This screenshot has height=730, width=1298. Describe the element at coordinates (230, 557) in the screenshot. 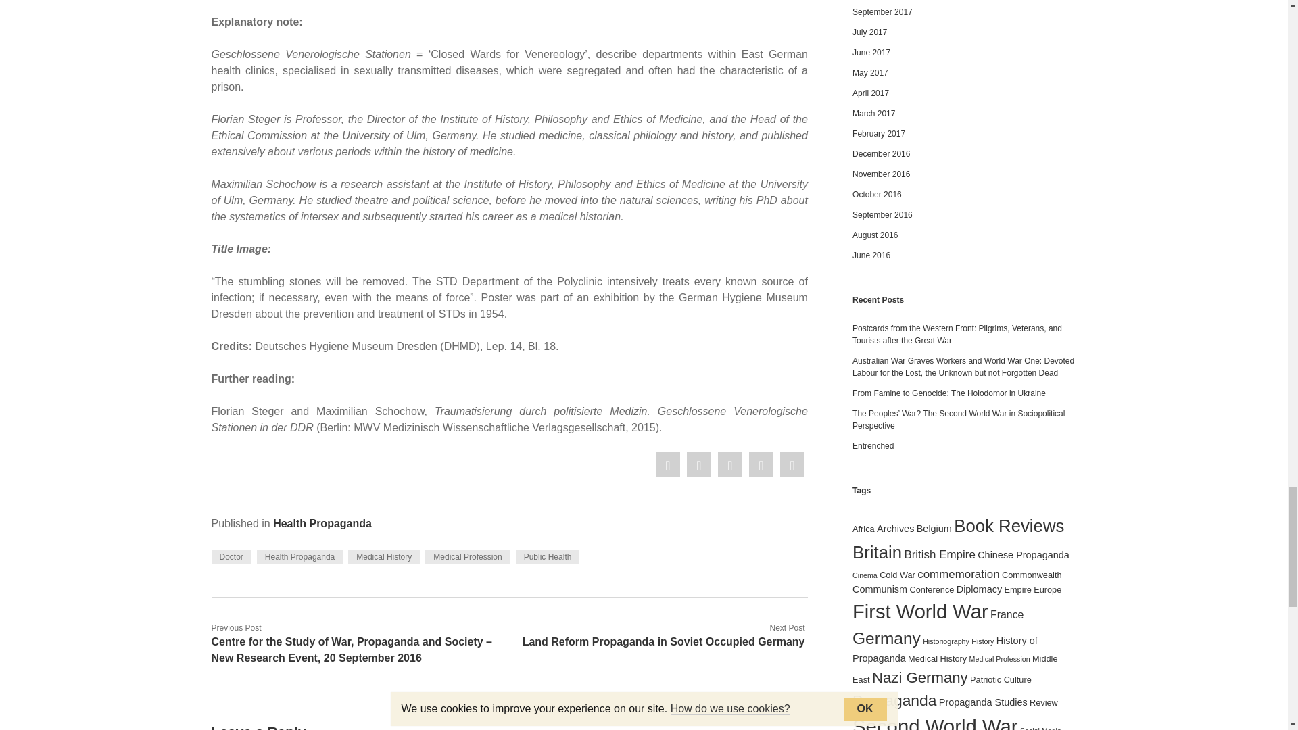

I see `View all posts tagged Doctor` at that location.